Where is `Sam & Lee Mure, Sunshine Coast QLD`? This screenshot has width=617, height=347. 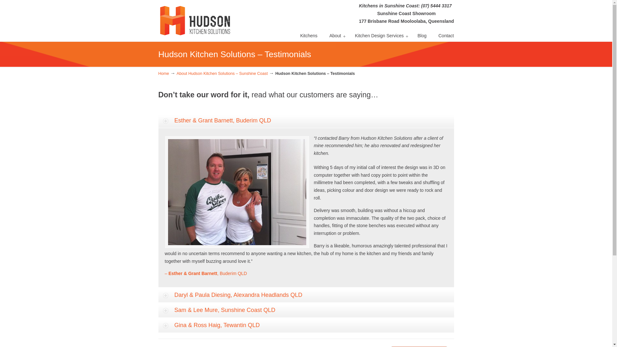 Sam & Lee Mure, Sunshine Coast QLD is located at coordinates (306, 310).